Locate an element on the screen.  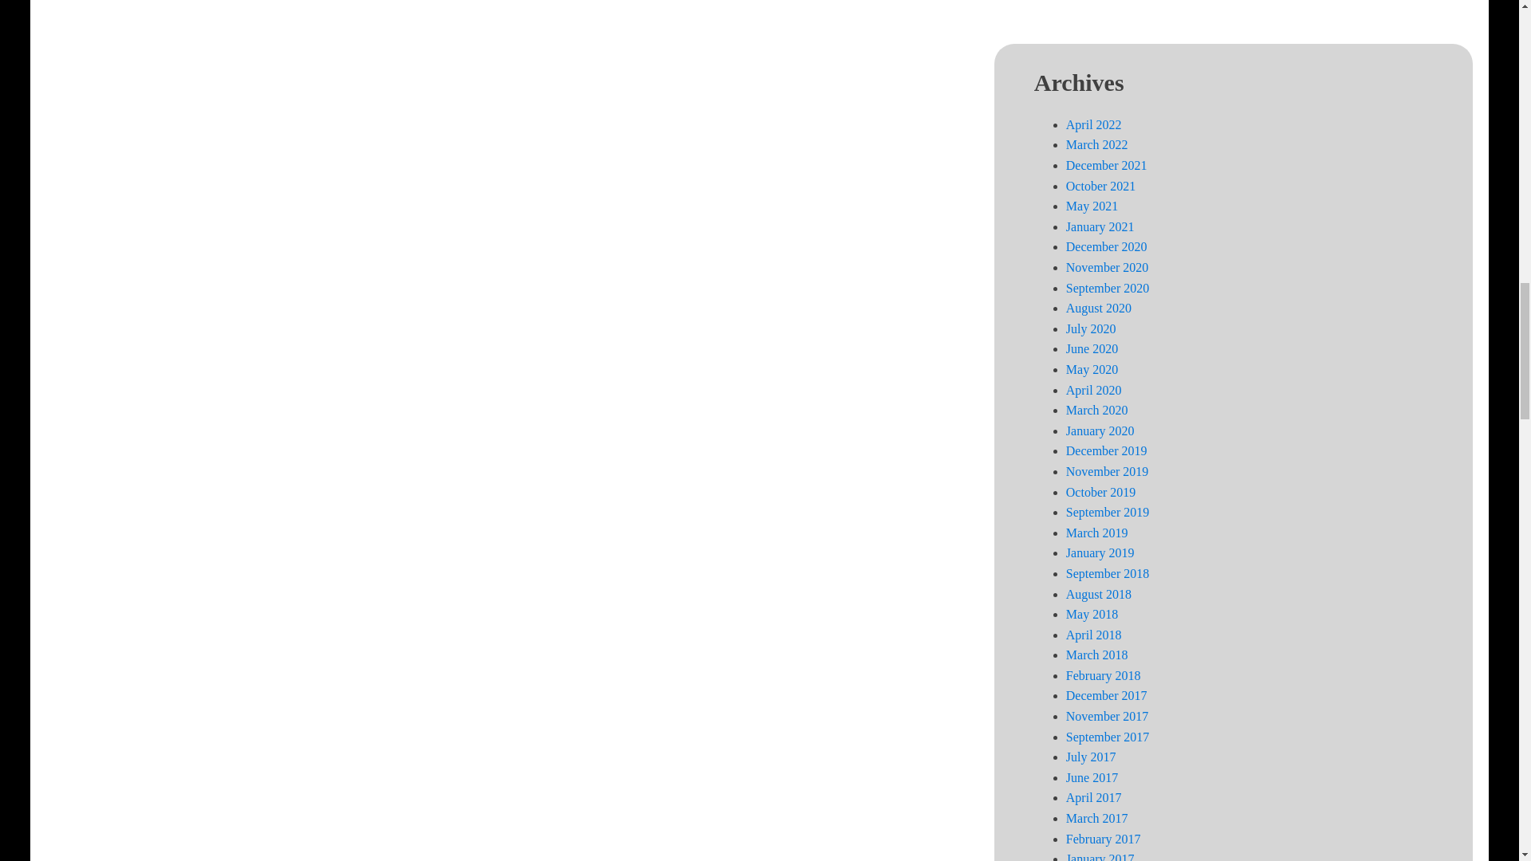
June 2020 is located at coordinates (1091, 348).